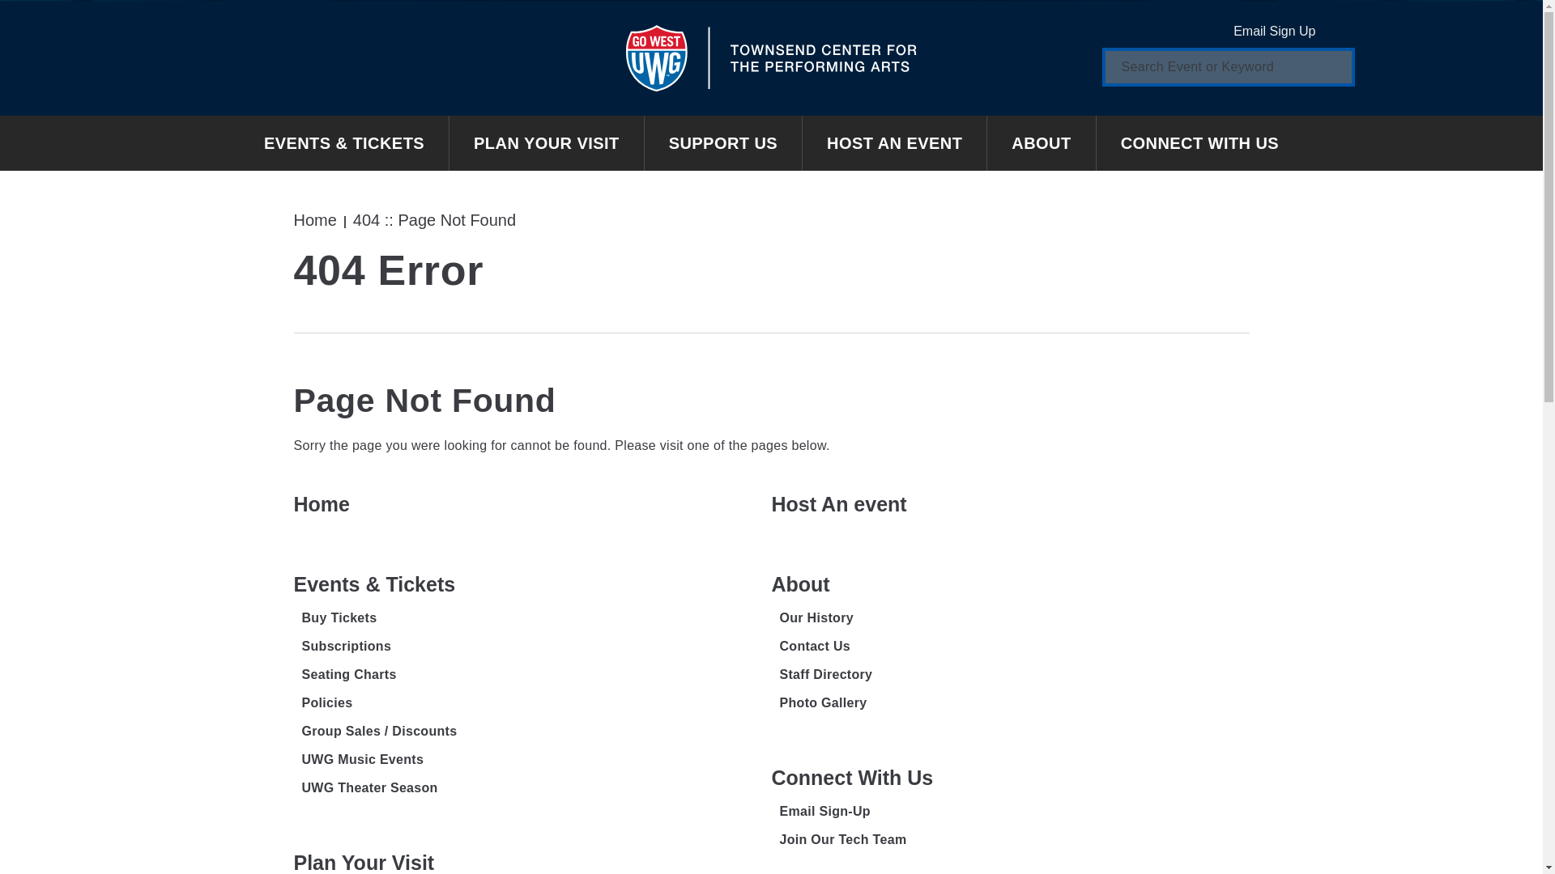 The width and height of the screenshot is (1555, 874). What do you see at coordinates (1042, 142) in the screenshot?
I see `ABOUT` at bounding box center [1042, 142].